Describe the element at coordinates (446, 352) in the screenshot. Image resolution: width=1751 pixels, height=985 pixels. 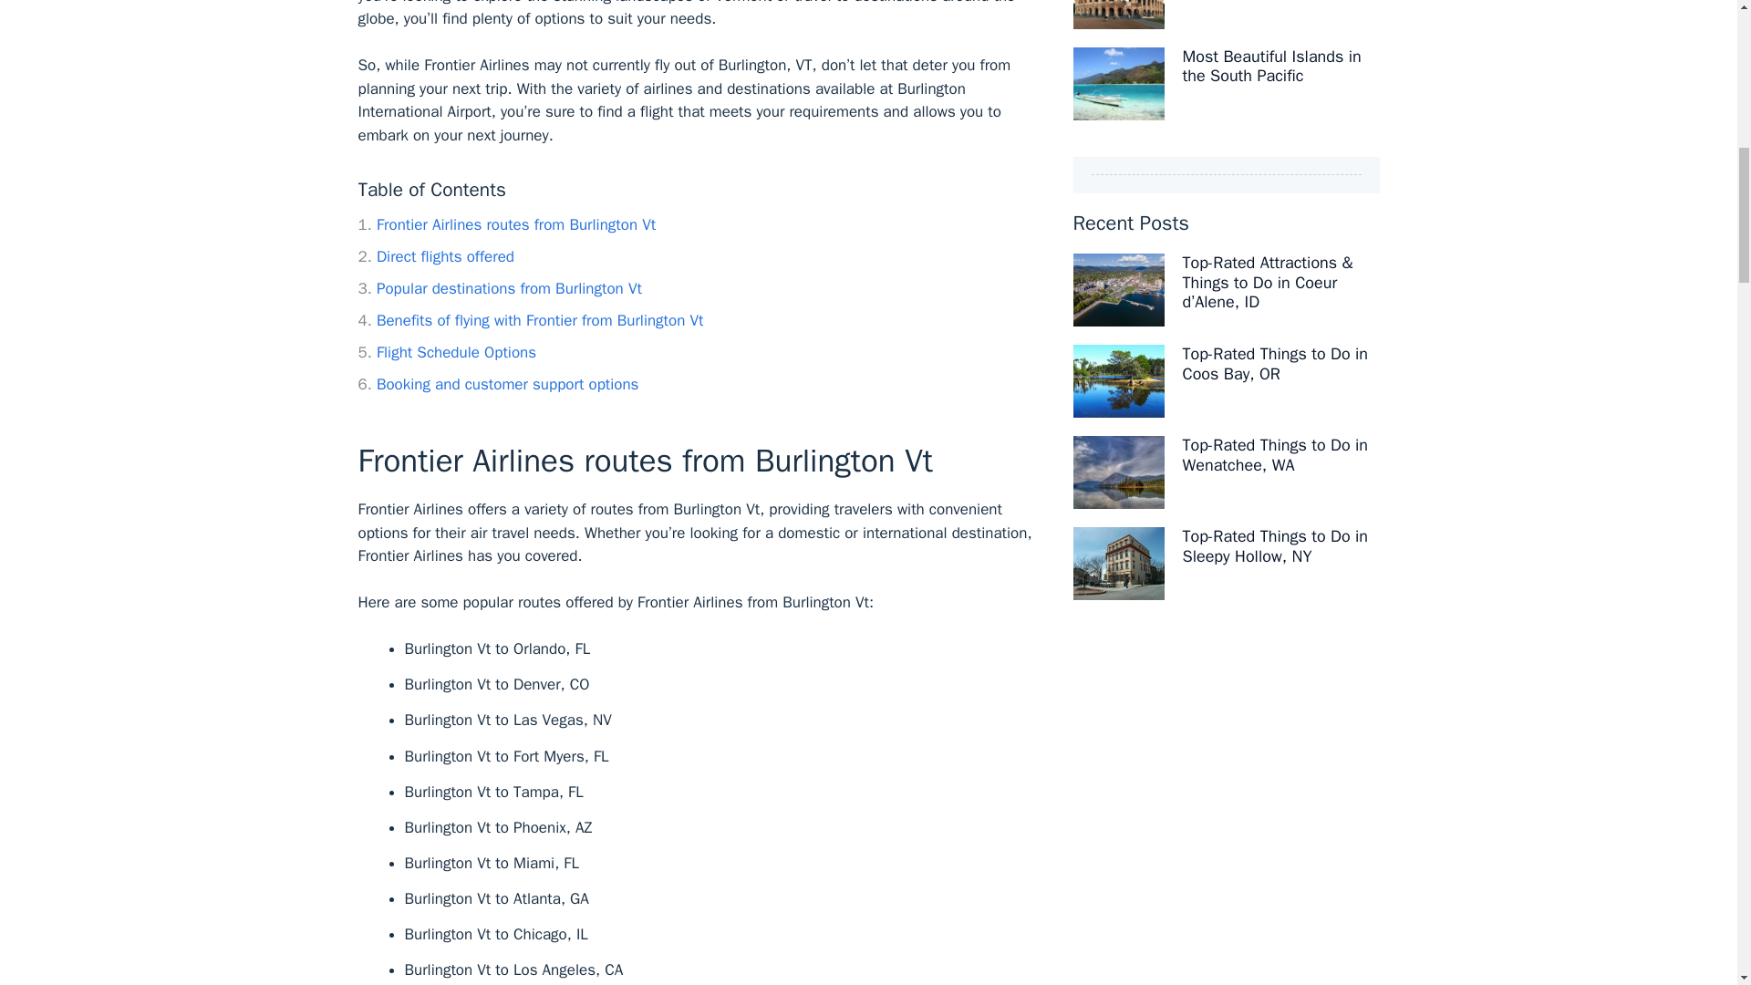
I see `Flight Schedule Options` at that location.